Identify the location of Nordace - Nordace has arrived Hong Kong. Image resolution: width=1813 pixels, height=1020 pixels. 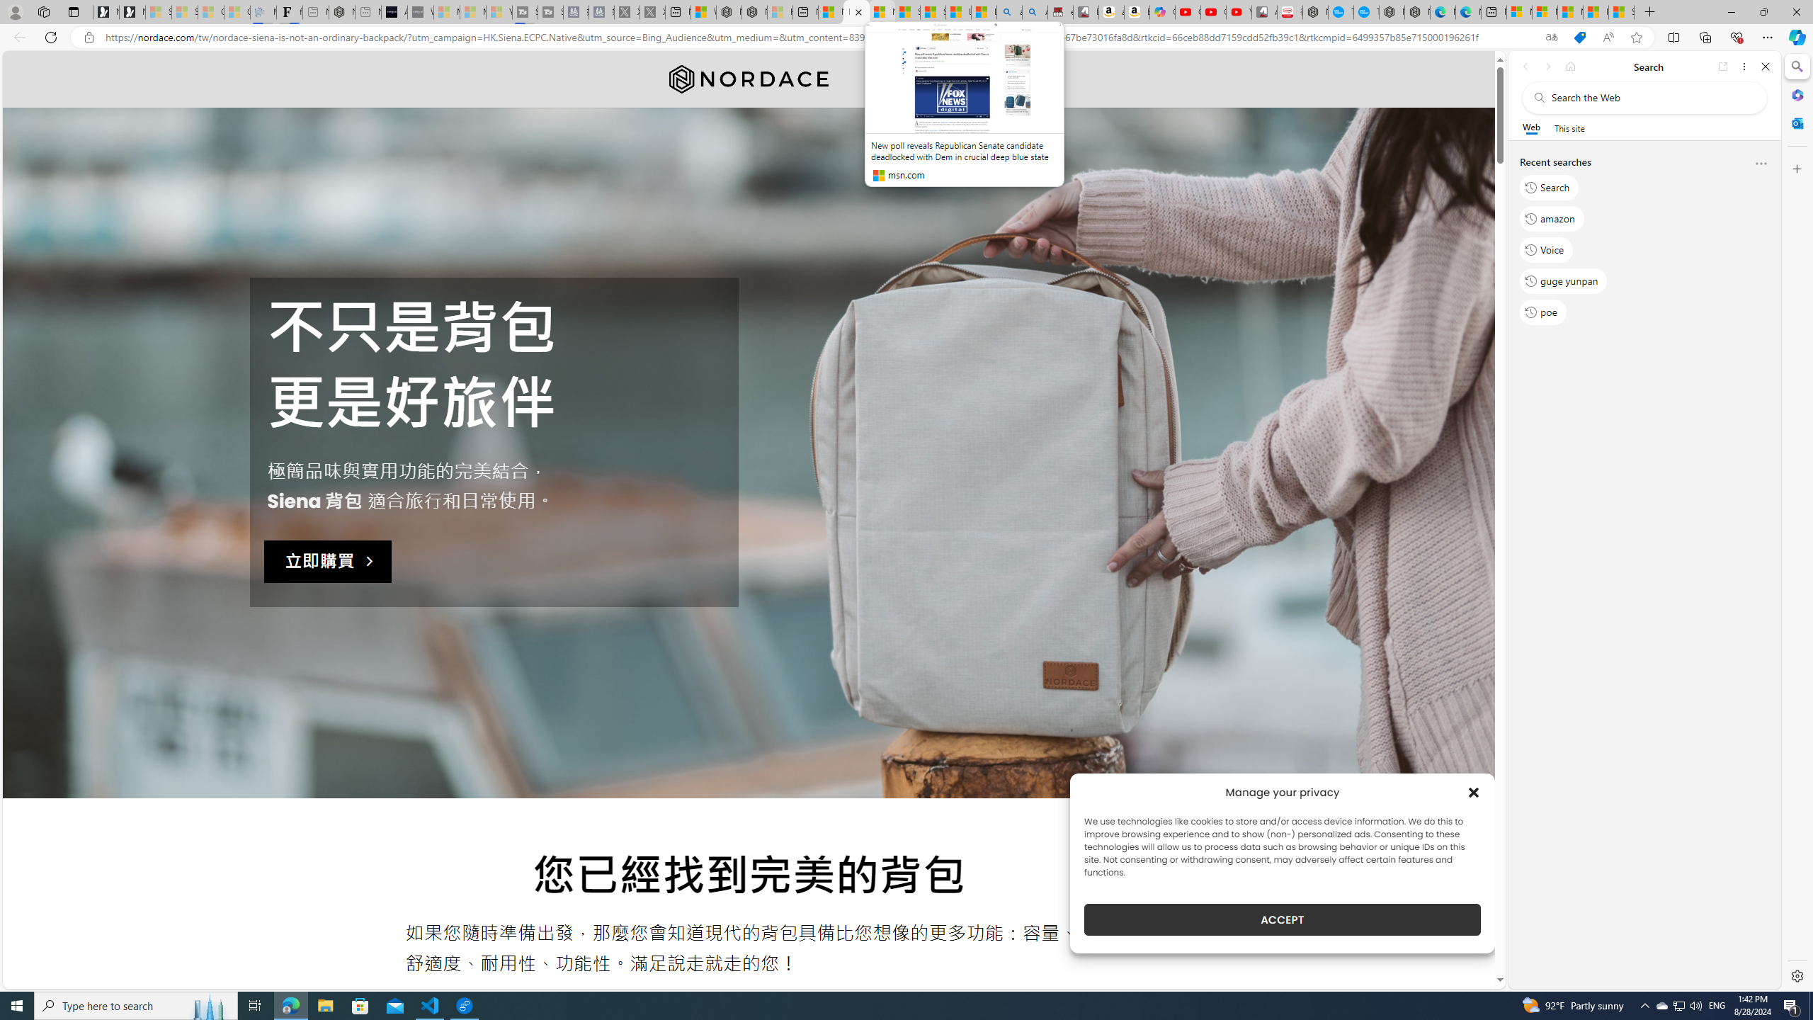
(1416, 12).